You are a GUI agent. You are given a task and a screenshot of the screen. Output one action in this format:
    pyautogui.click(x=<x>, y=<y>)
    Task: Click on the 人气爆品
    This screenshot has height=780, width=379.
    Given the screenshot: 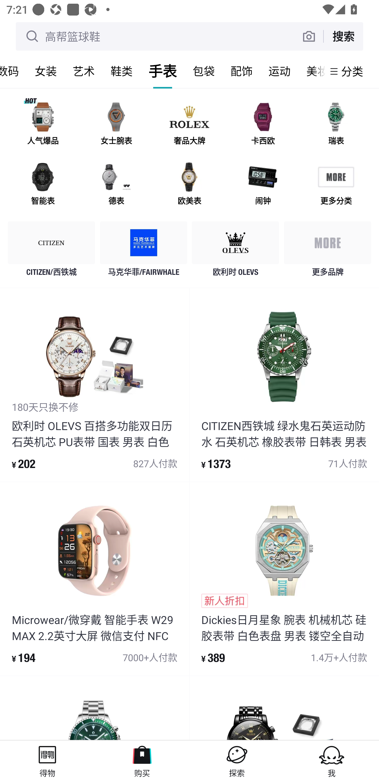 What is the action you would take?
    pyautogui.click(x=43, y=125)
    